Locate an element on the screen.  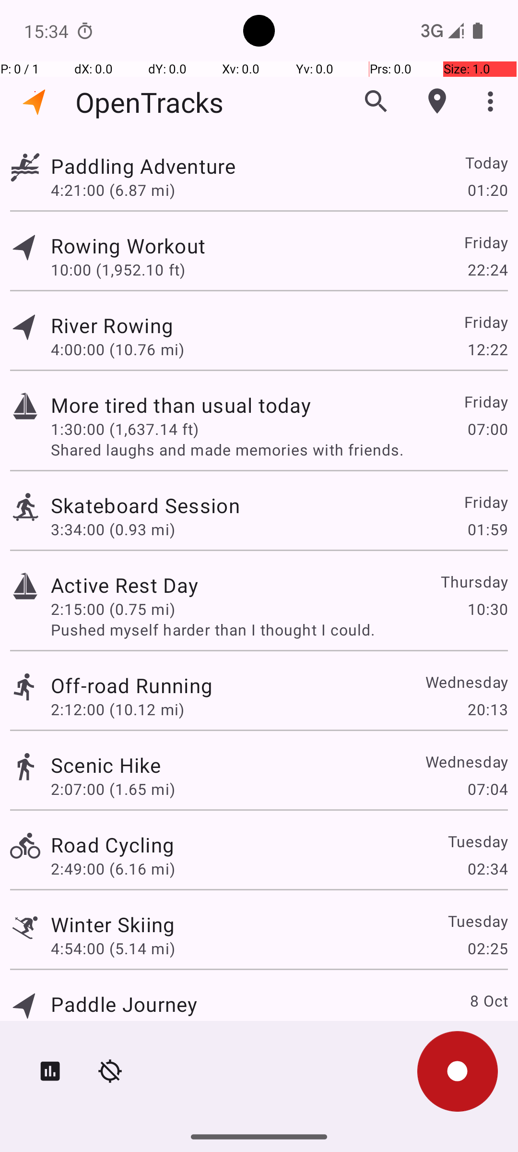
Active Rest Day is located at coordinates (125, 585).